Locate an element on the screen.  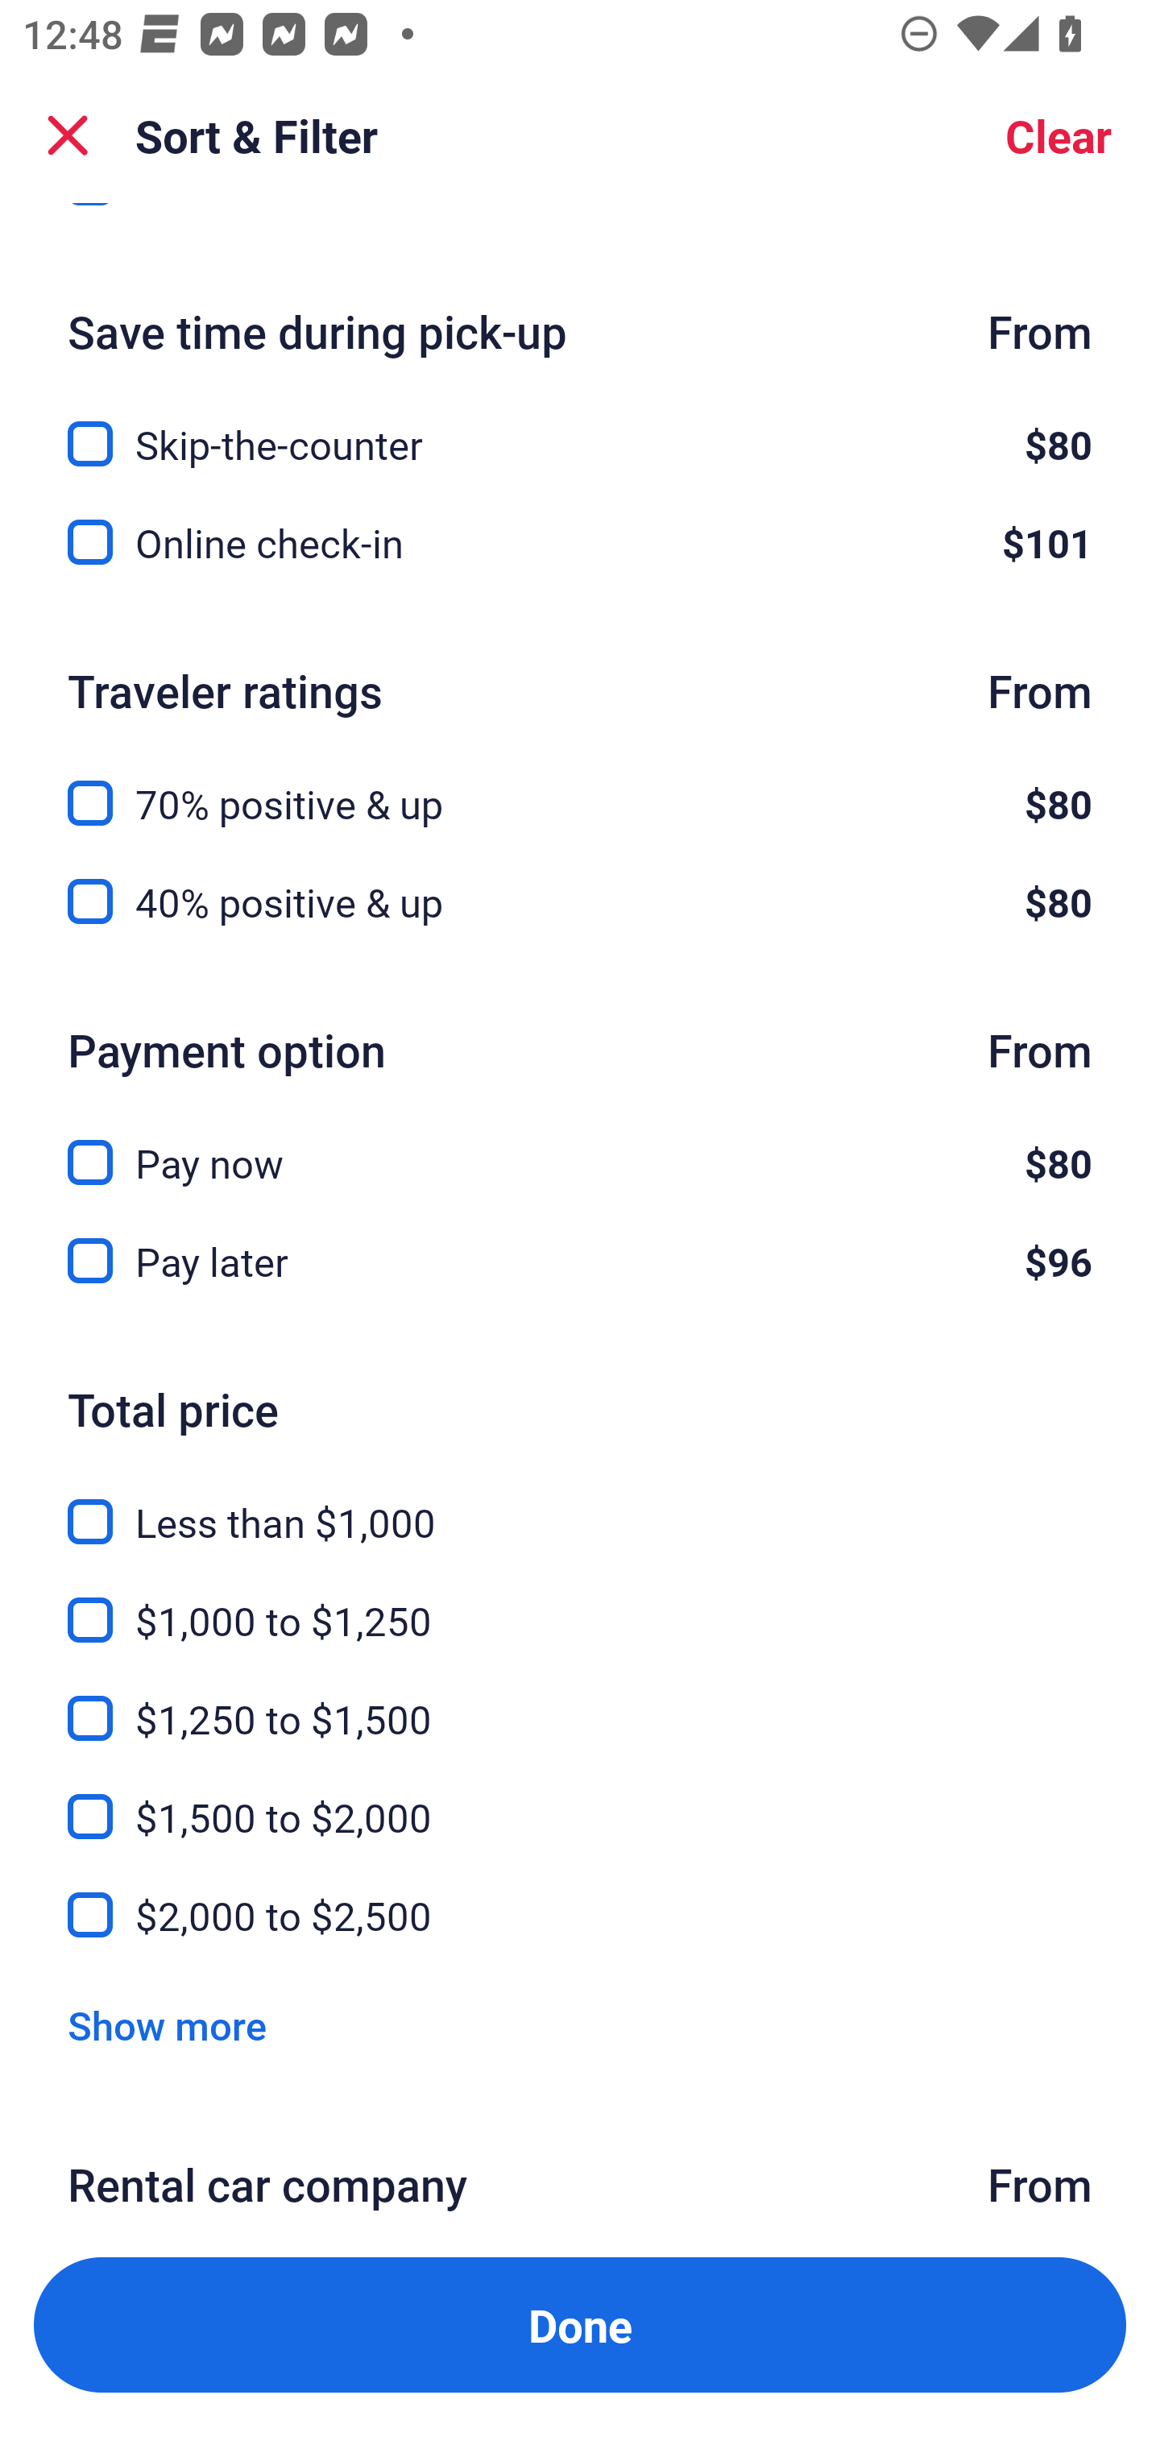
40% positive & up, $80 40% positive & up $80 is located at coordinates (580, 902).